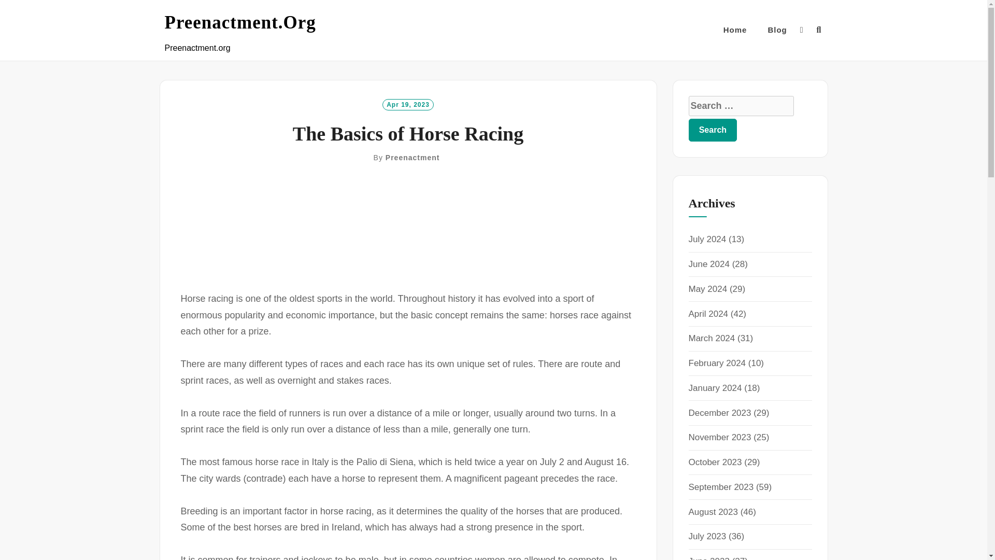 Image resolution: width=995 pixels, height=560 pixels. I want to click on July 2023, so click(707, 536).